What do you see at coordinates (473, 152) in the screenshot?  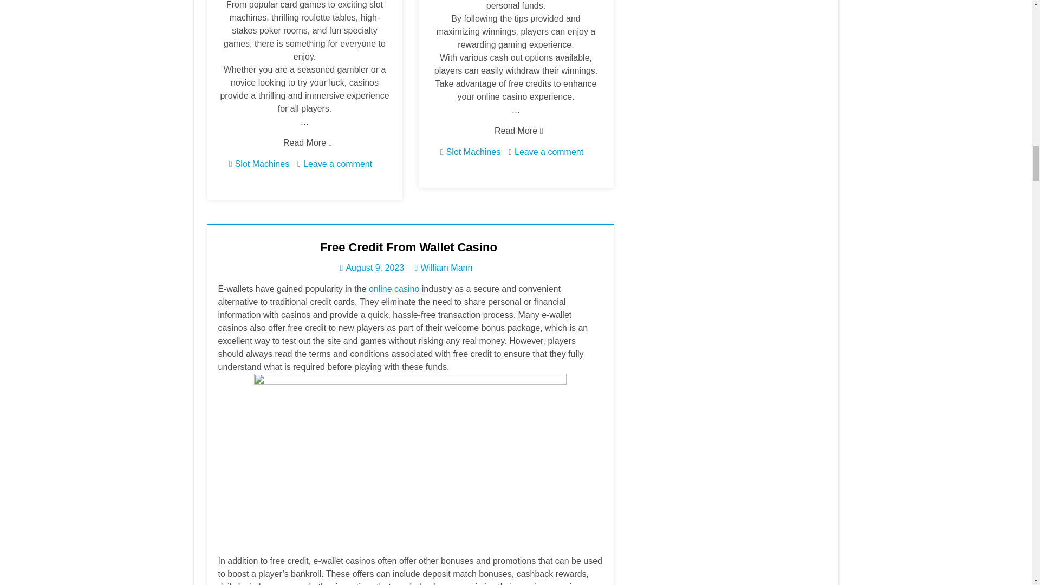 I see `Slot Machines` at bounding box center [473, 152].